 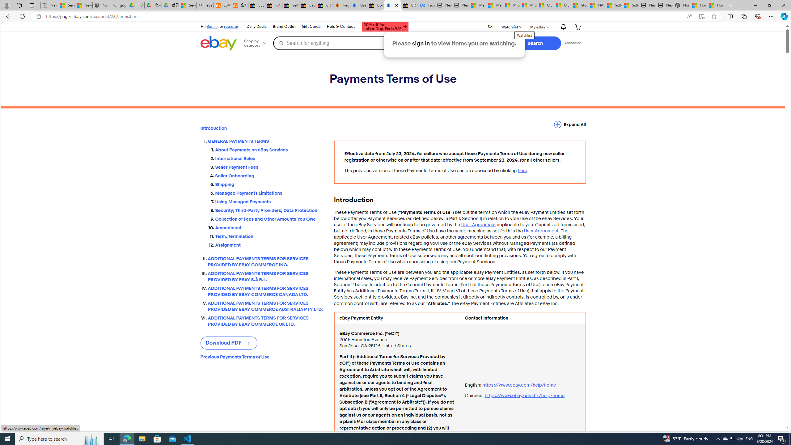 What do you see at coordinates (491, 27) in the screenshot?
I see `Sell` at bounding box center [491, 27].